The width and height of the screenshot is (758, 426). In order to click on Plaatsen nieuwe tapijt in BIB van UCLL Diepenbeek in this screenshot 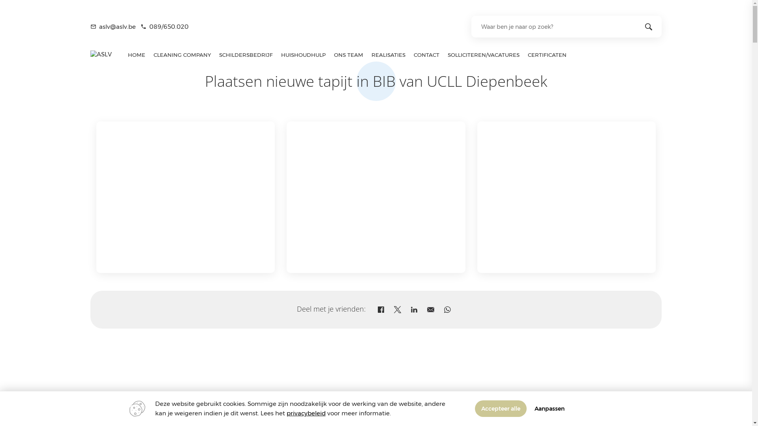, I will do `click(186, 197)`.